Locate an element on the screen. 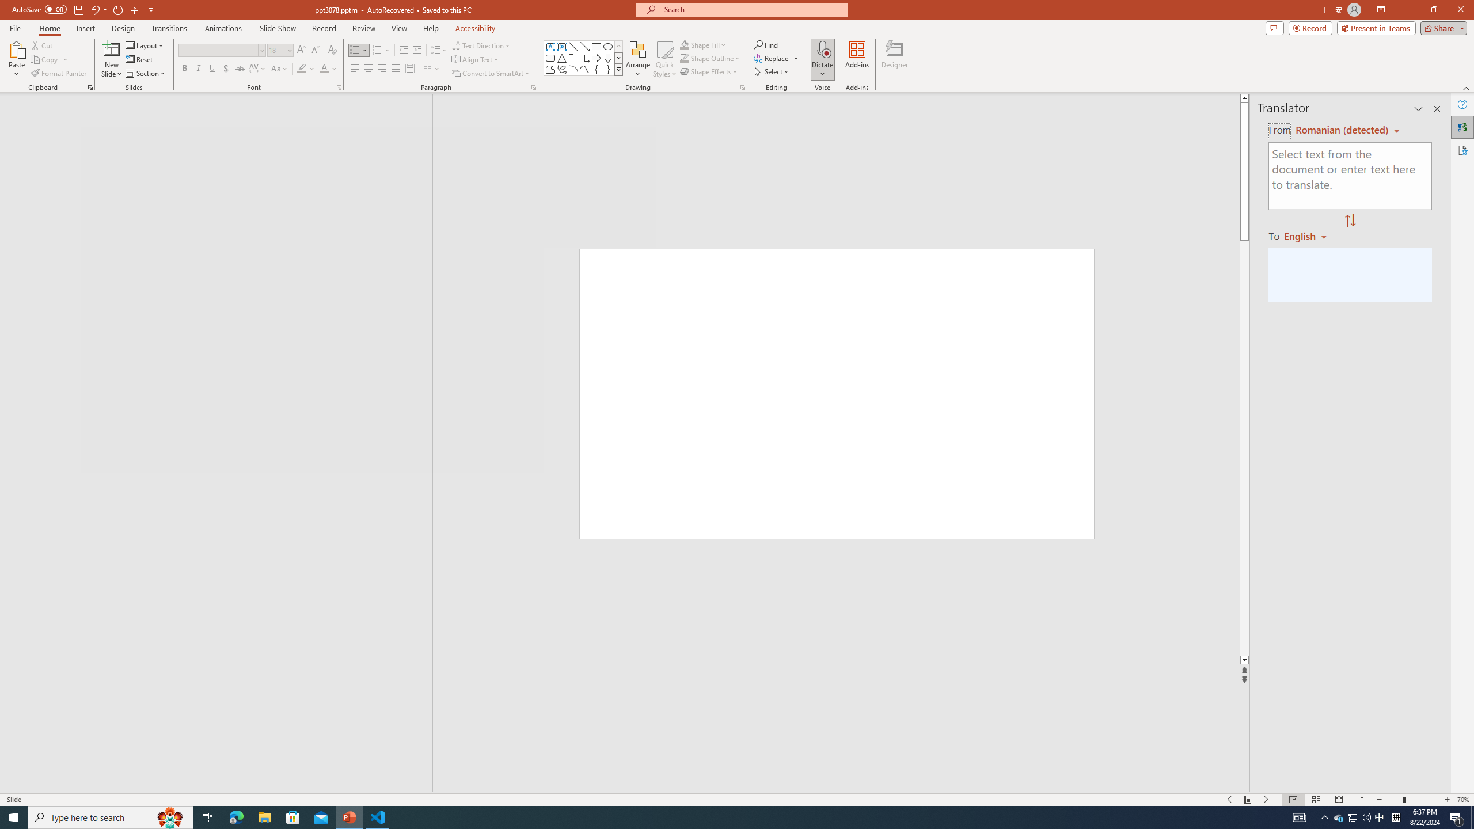  Slide Show Previous On is located at coordinates (1230, 800).